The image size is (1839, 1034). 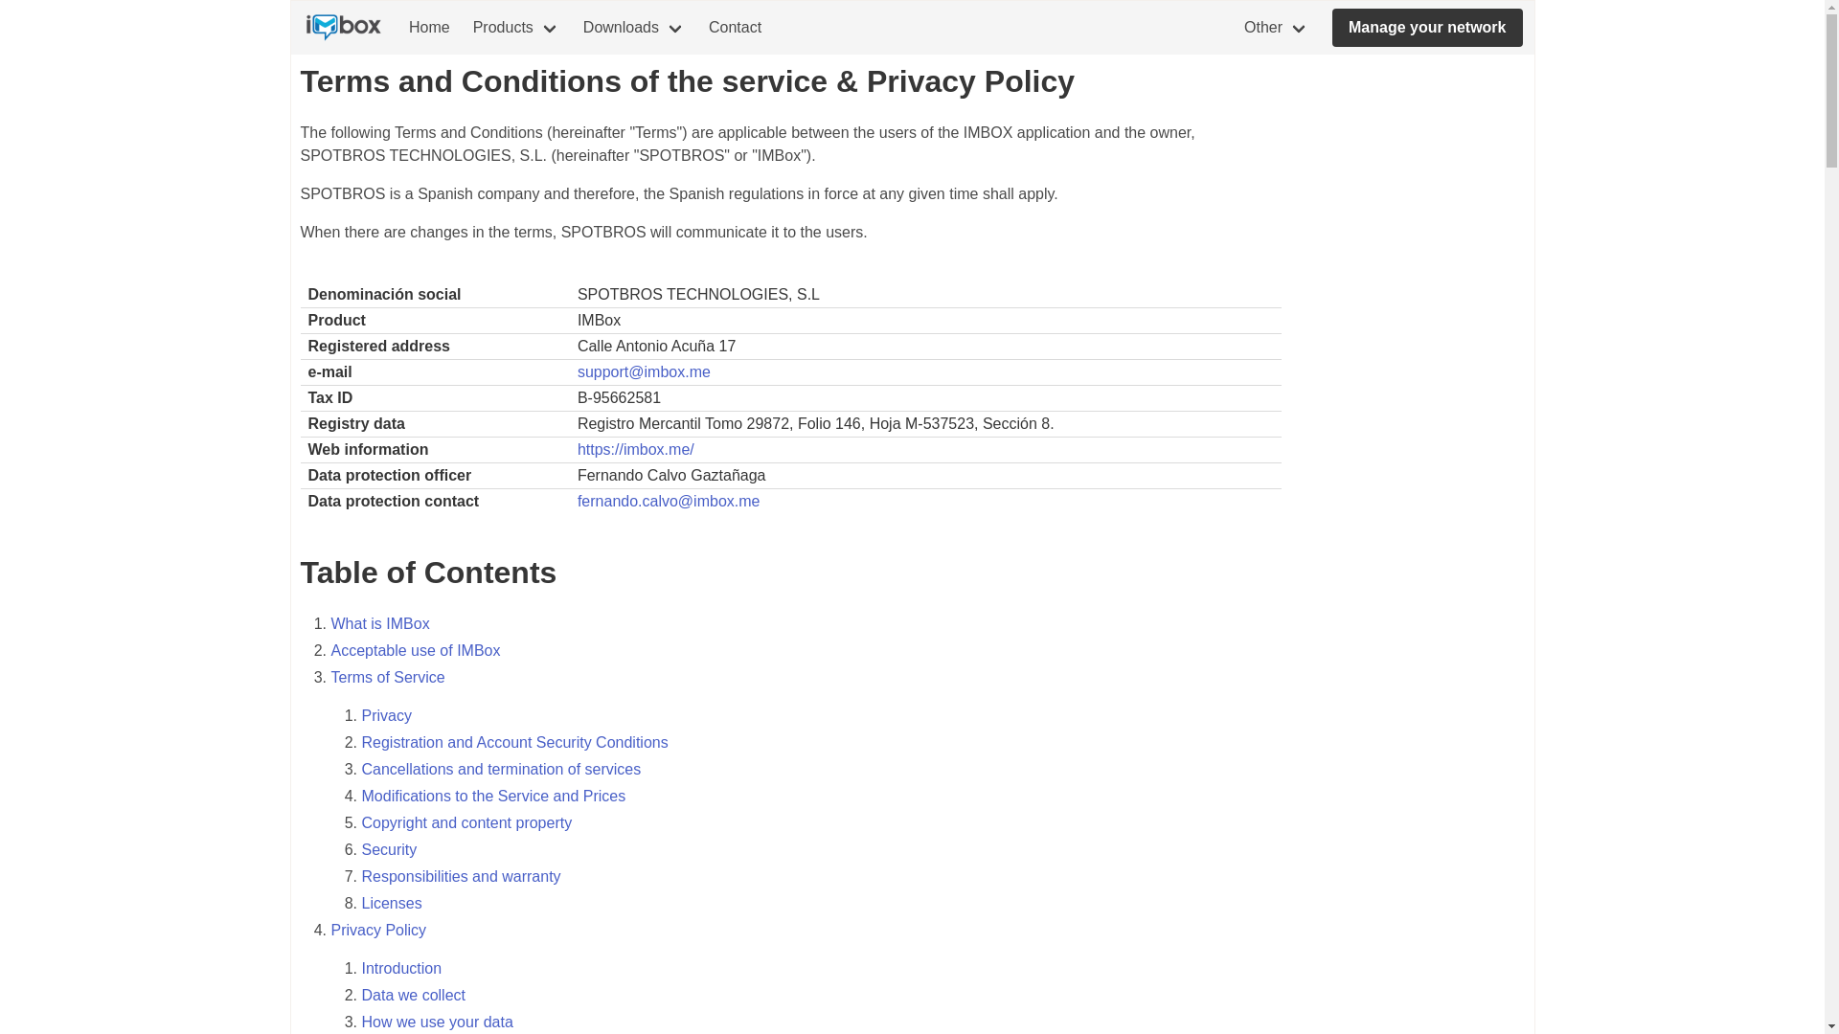 What do you see at coordinates (734, 28) in the screenshot?
I see `Contact` at bounding box center [734, 28].